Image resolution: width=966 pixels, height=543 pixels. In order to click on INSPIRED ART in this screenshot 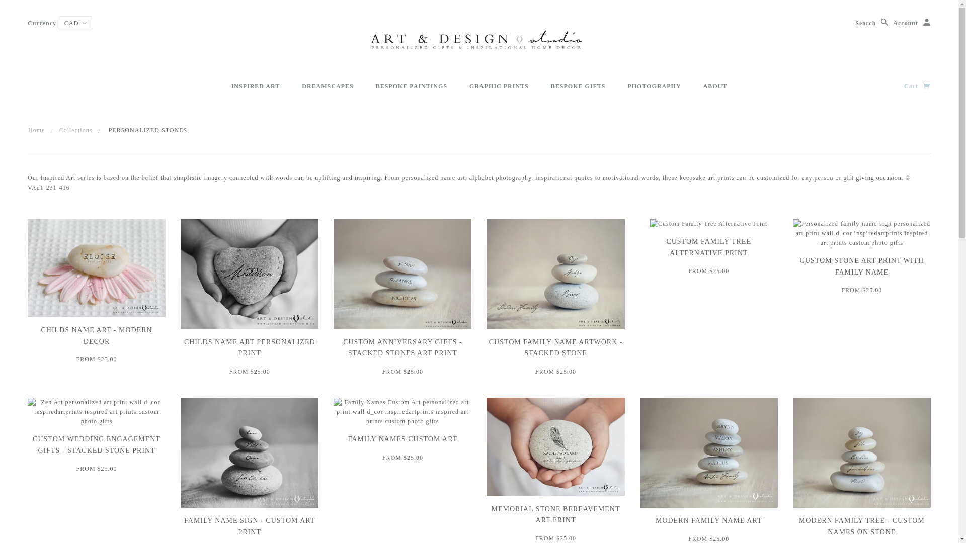, I will do `click(256, 86)`.